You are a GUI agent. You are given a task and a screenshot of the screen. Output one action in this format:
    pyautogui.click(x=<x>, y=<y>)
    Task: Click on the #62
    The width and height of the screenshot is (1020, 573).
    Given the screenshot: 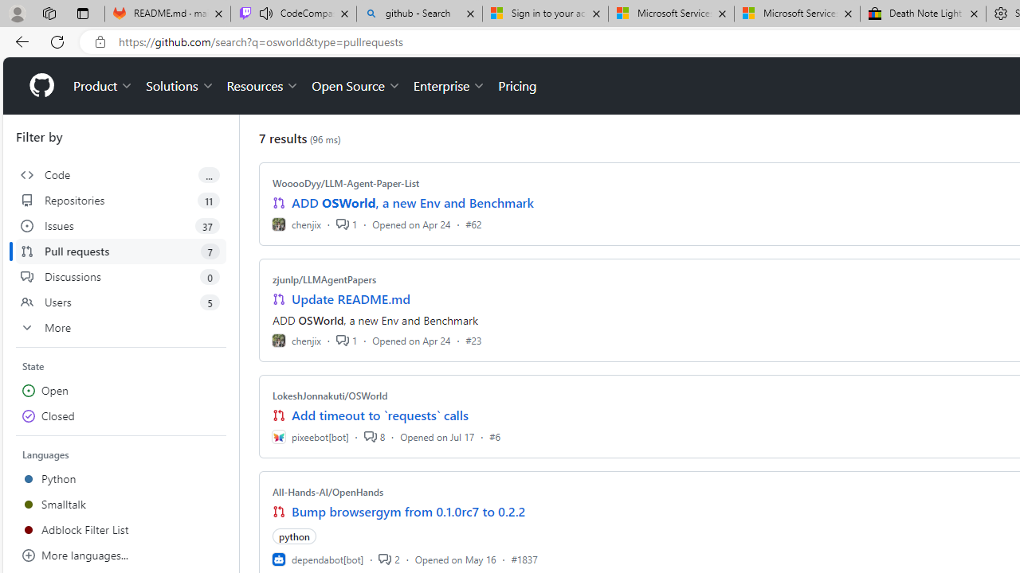 What is the action you would take?
    pyautogui.click(x=473, y=224)
    